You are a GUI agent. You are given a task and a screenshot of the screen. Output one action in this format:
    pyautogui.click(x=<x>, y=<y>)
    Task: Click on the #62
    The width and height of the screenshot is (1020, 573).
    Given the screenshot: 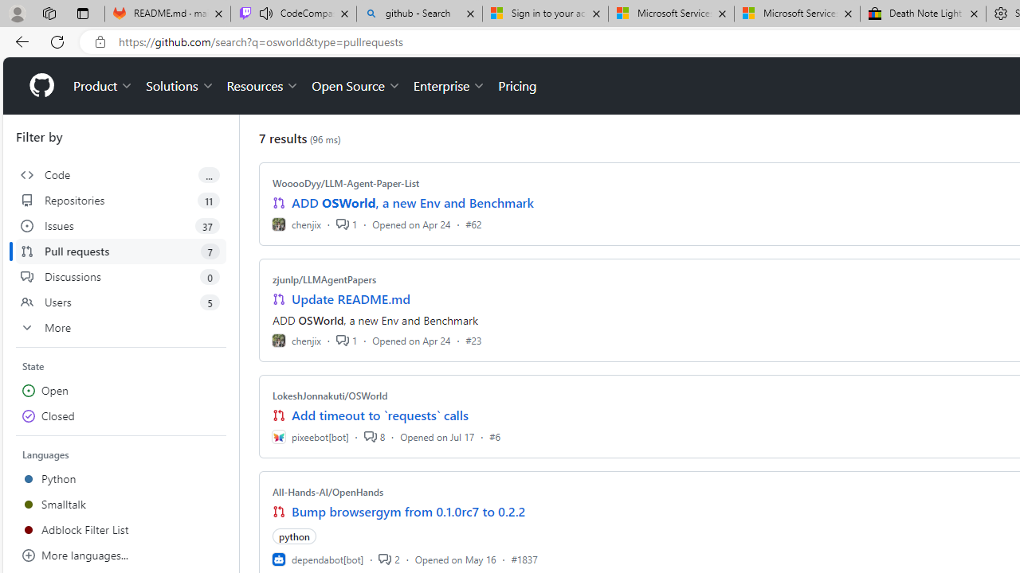 What is the action you would take?
    pyautogui.click(x=473, y=224)
    